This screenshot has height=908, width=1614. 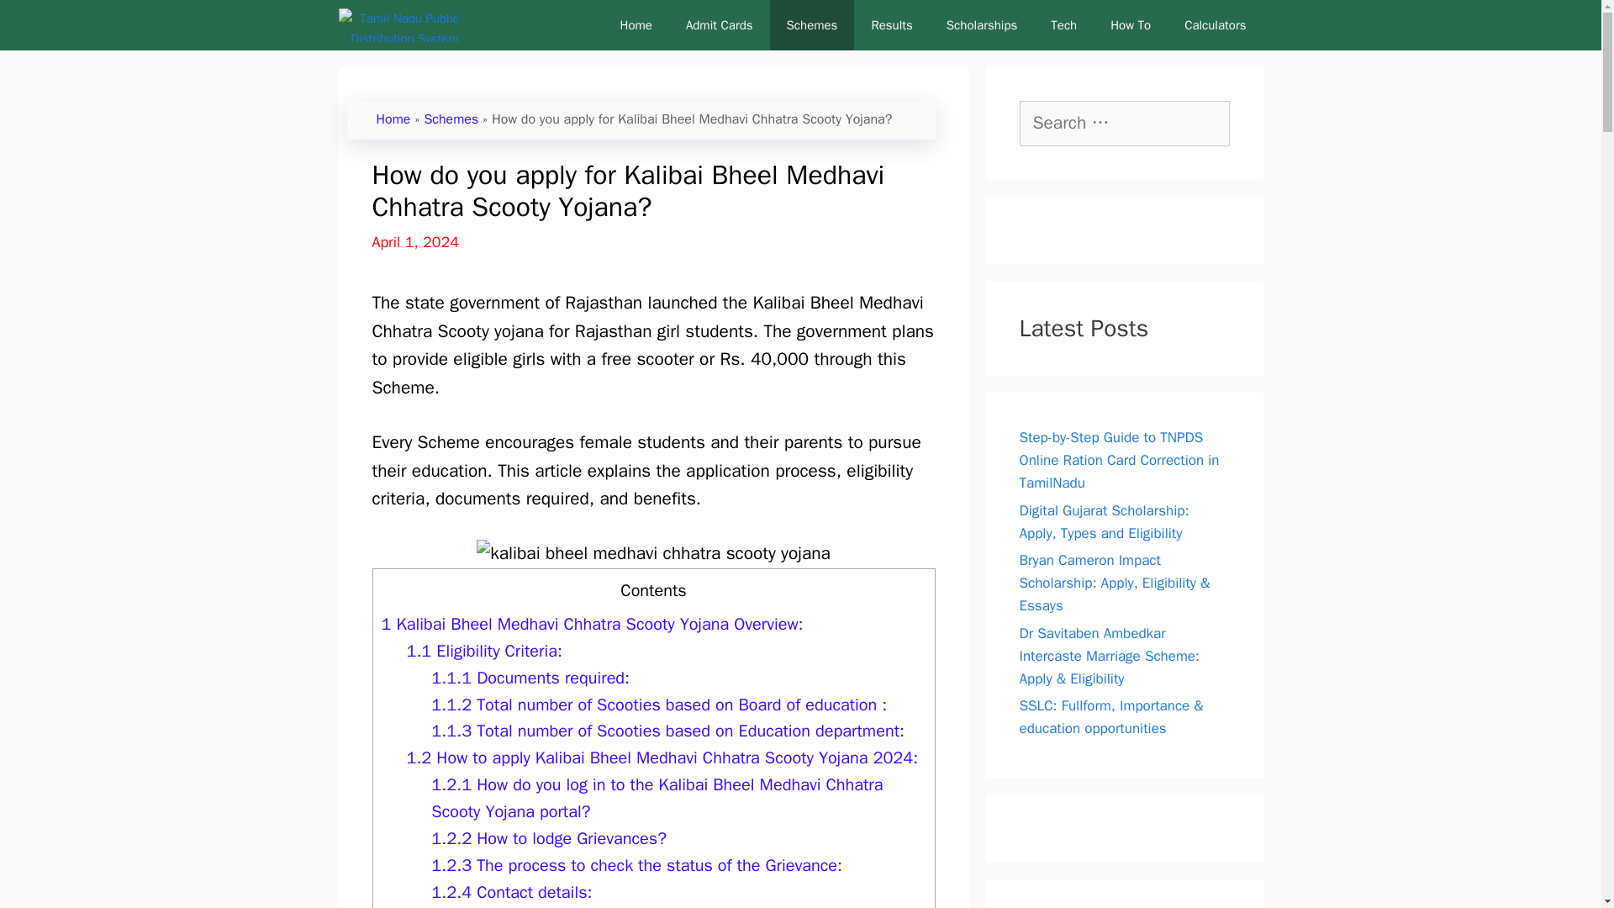 What do you see at coordinates (658, 705) in the screenshot?
I see `1.1.2 Total number of Scooties based on Board of education :` at bounding box center [658, 705].